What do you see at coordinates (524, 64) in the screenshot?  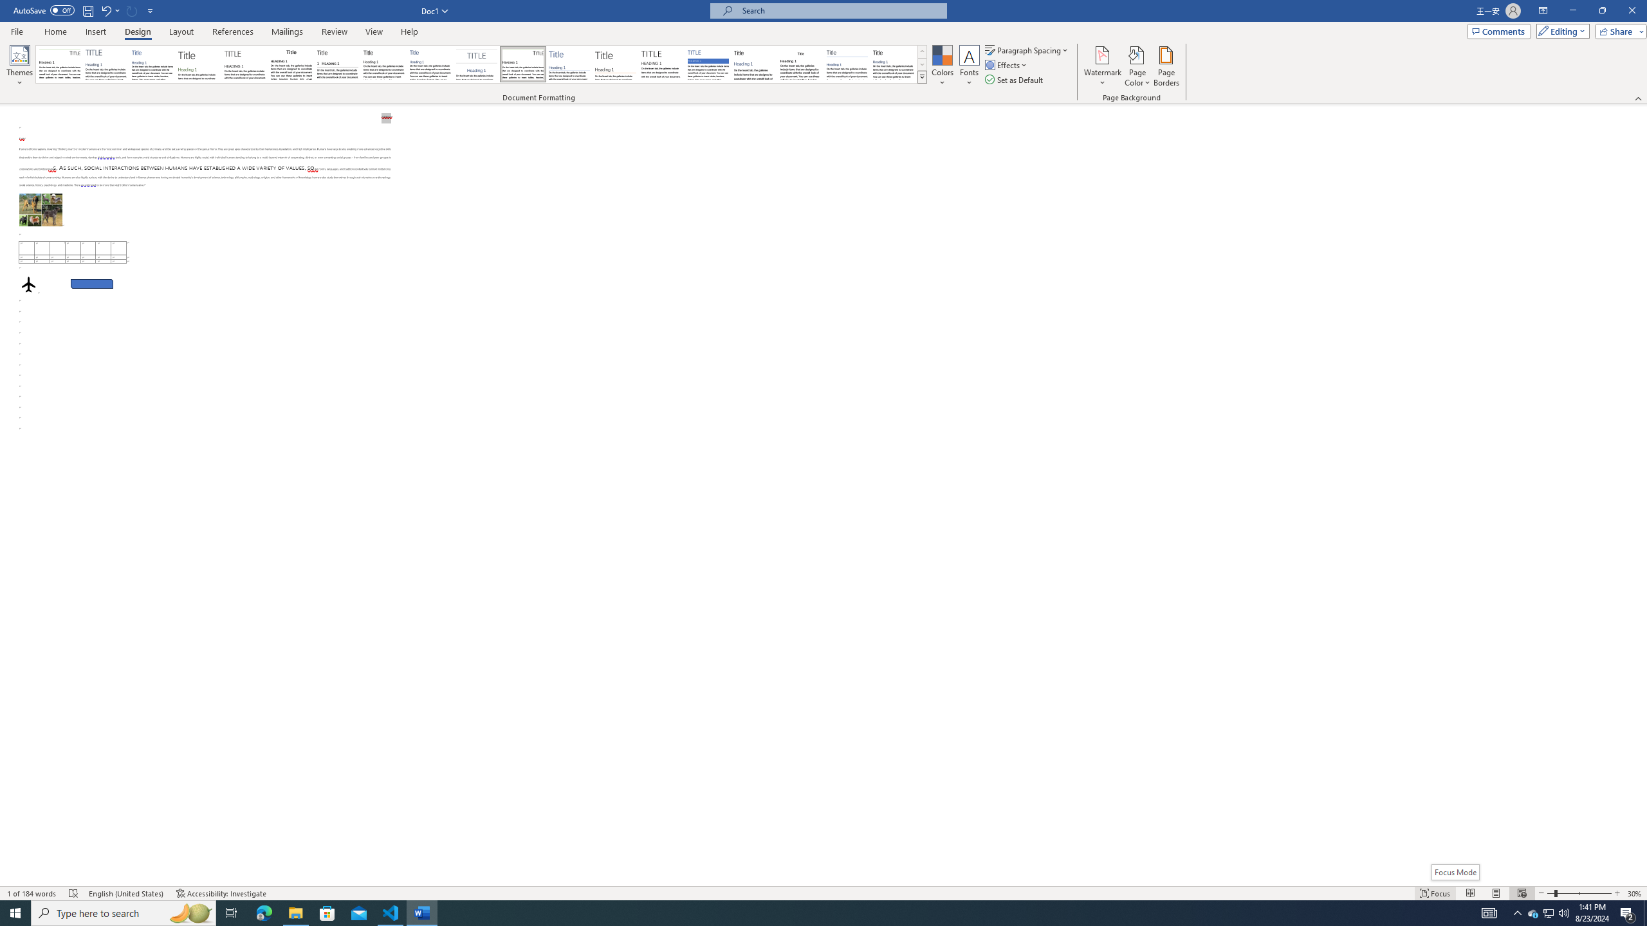 I see `Lines (Distinctive)` at bounding box center [524, 64].